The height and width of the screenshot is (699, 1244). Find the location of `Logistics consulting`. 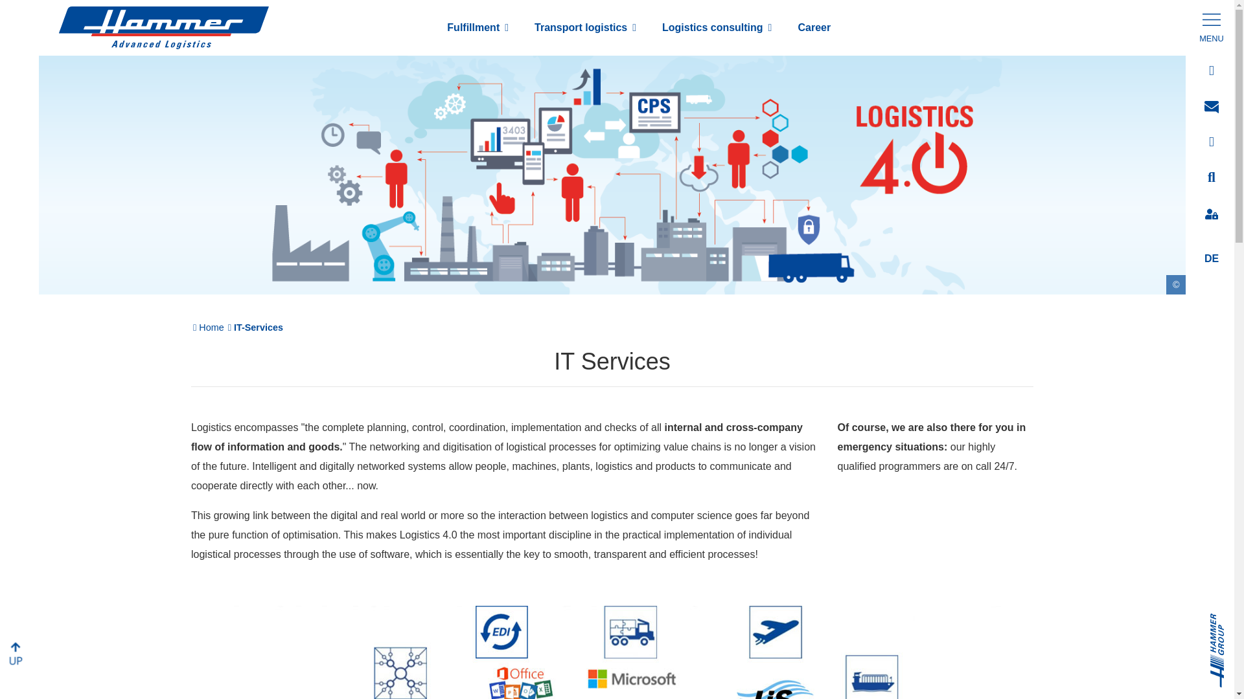

Logistics consulting is located at coordinates (717, 27).